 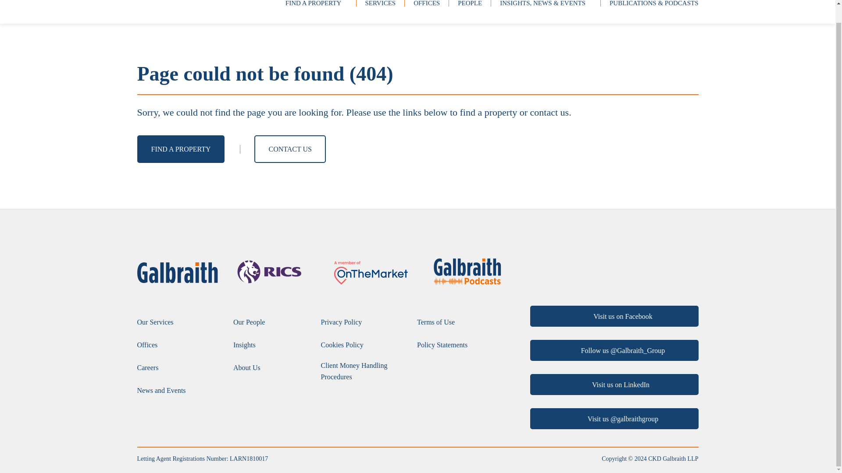 I want to click on Our People, so click(x=249, y=322).